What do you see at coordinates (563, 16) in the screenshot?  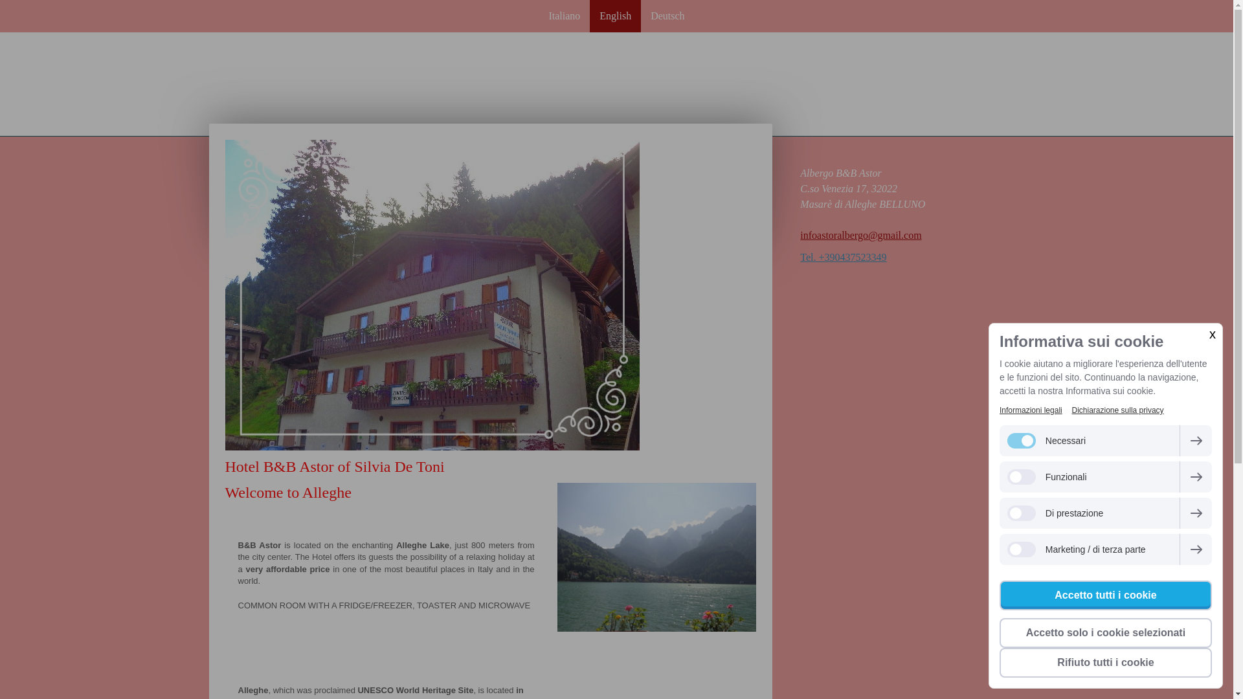 I see `Italiano` at bounding box center [563, 16].